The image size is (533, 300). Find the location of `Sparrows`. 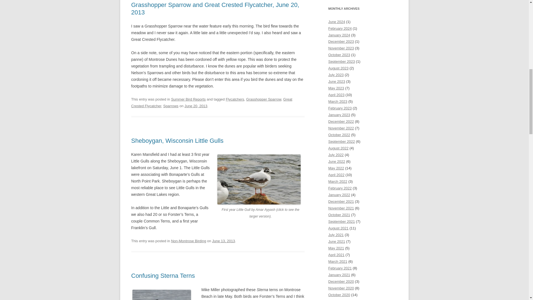

Sparrows is located at coordinates (171, 106).